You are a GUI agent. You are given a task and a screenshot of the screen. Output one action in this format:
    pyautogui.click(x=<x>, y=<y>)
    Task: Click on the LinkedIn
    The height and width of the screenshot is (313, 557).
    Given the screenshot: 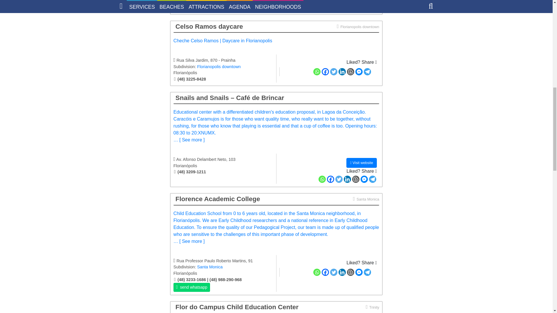 What is the action you would take?
    pyautogui.click(x=342, y=72)
    